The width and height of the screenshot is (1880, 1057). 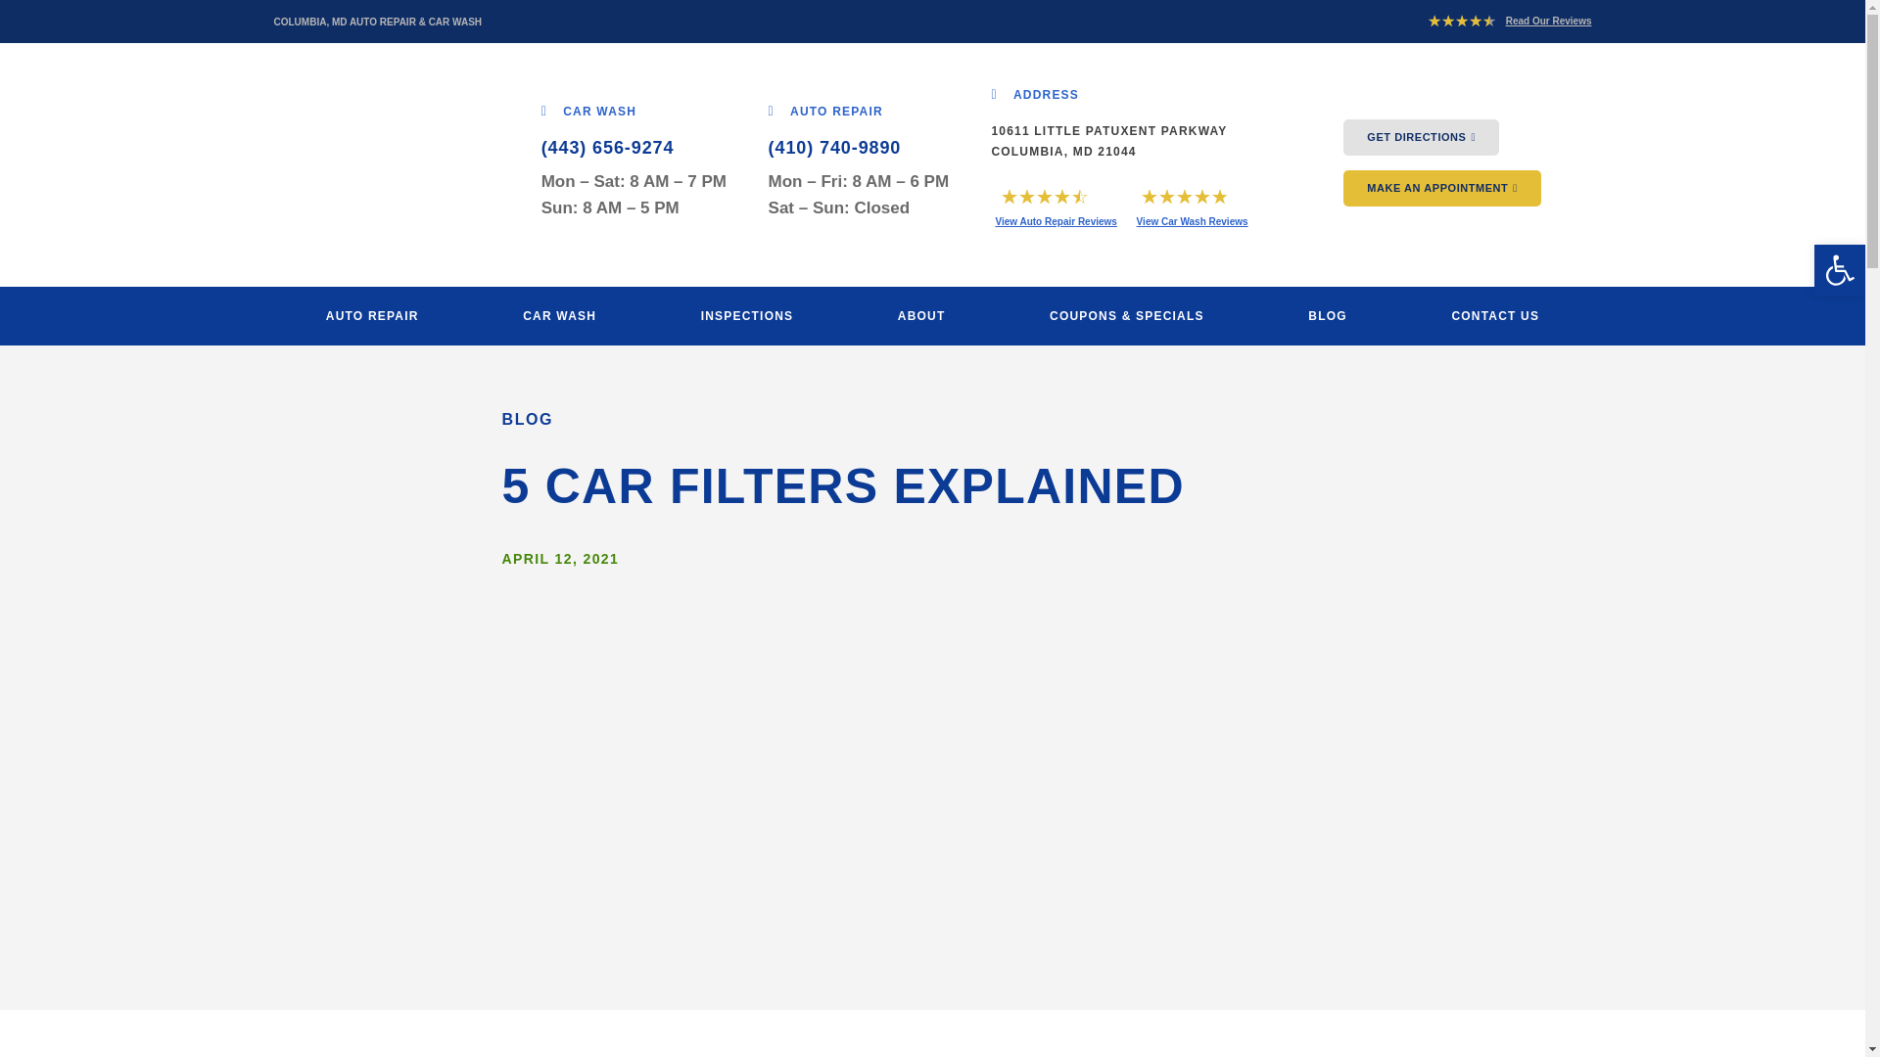 What do you see at coordinates (1193, 221) in the screenshot?
I see `View Car Wash Reviews` at bounding box center [1193, 221].